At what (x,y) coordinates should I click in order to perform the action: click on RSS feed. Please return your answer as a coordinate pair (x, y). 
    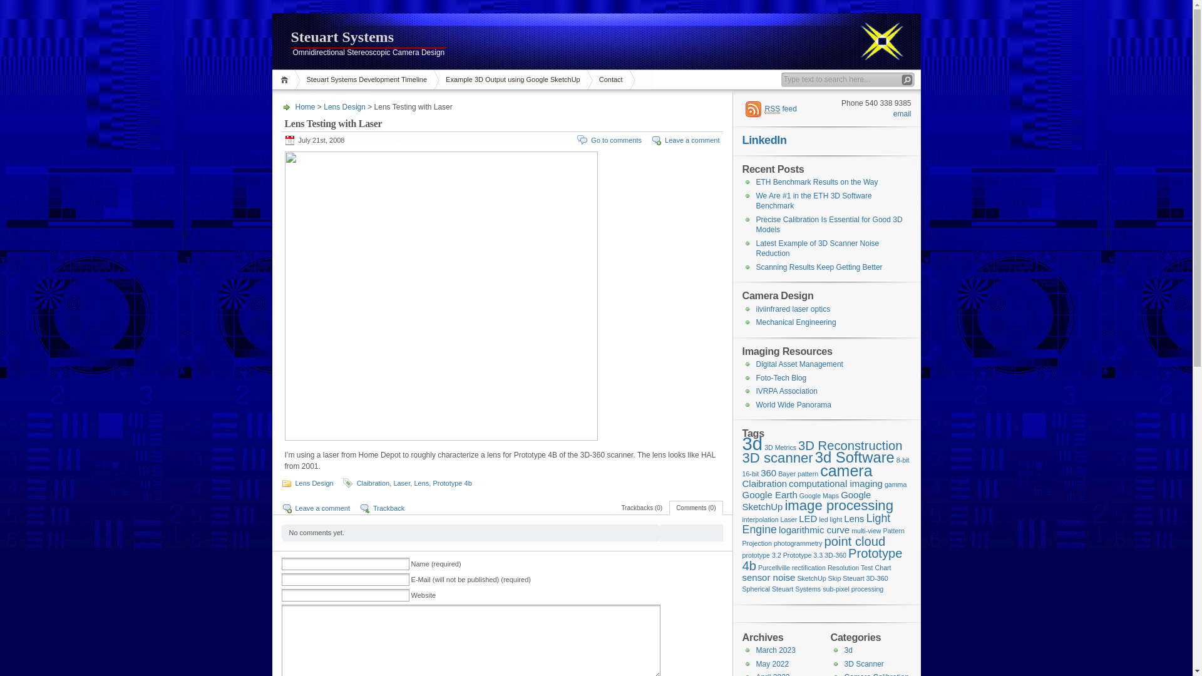
    Looking at the image, I should click on (771, 109).